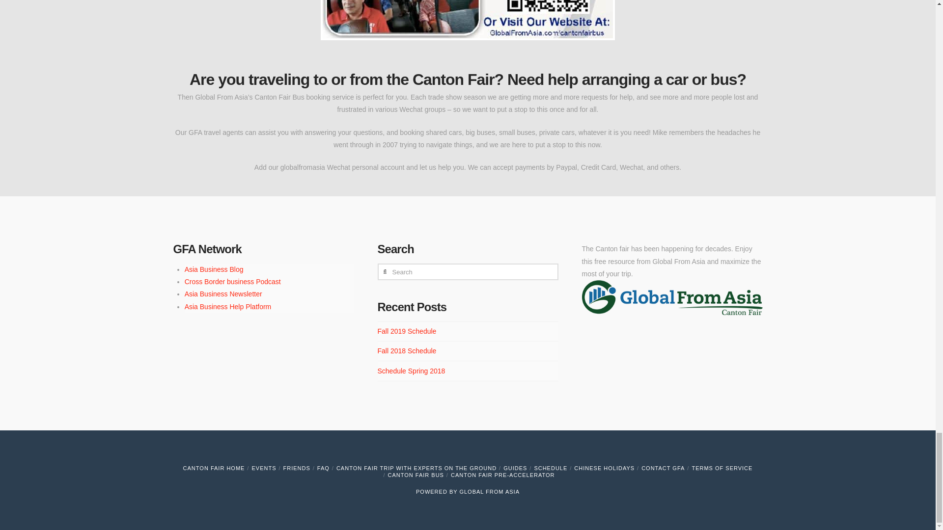  I want to click on Asia Business Newsletter, so click(223, 293).